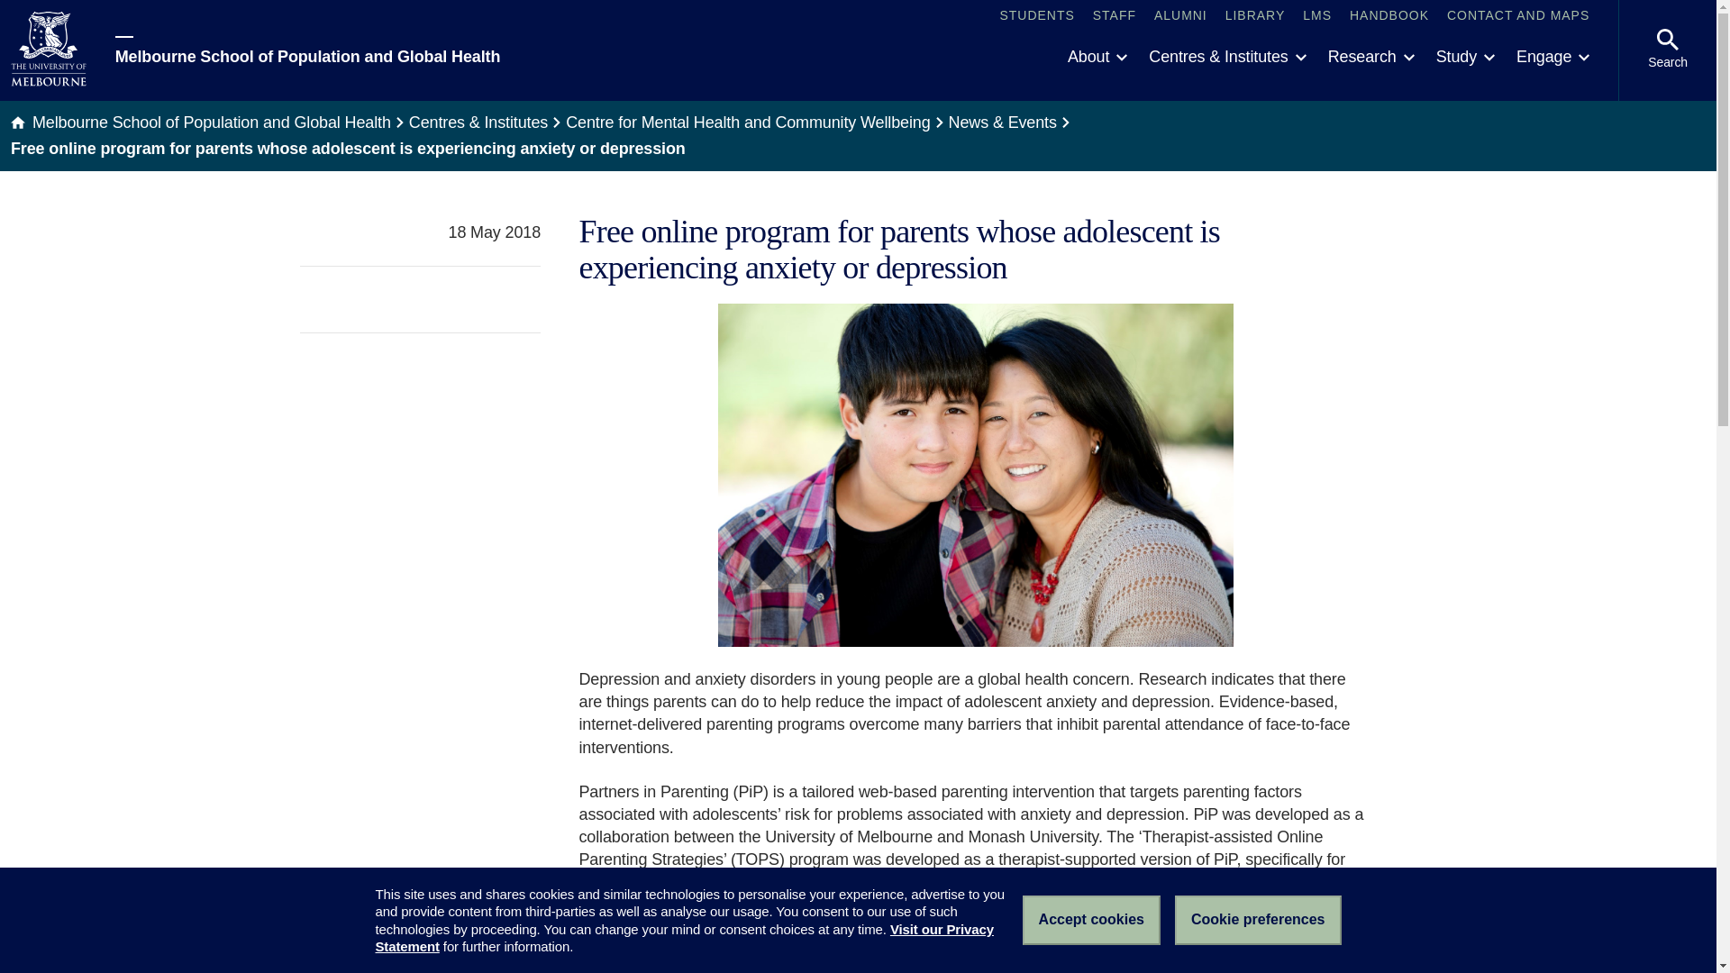  Describe the element at coordinates (463, 299) in the screenshot. I see `Tweet This` at that location.